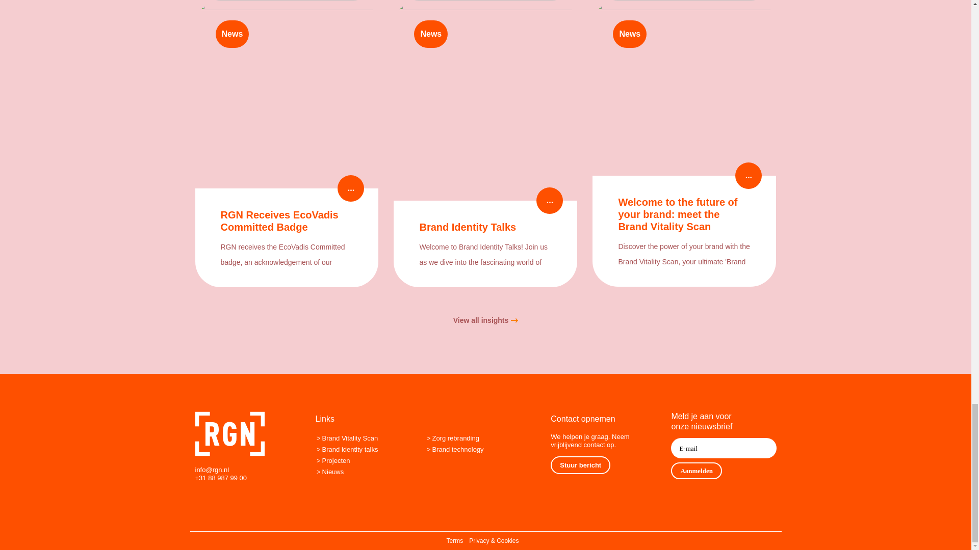 The height and width of the screenshot is (550, 979). What do you see at coordinates (748, 175) in the screenshot?
I see `...` at bounding box center [748, 175].